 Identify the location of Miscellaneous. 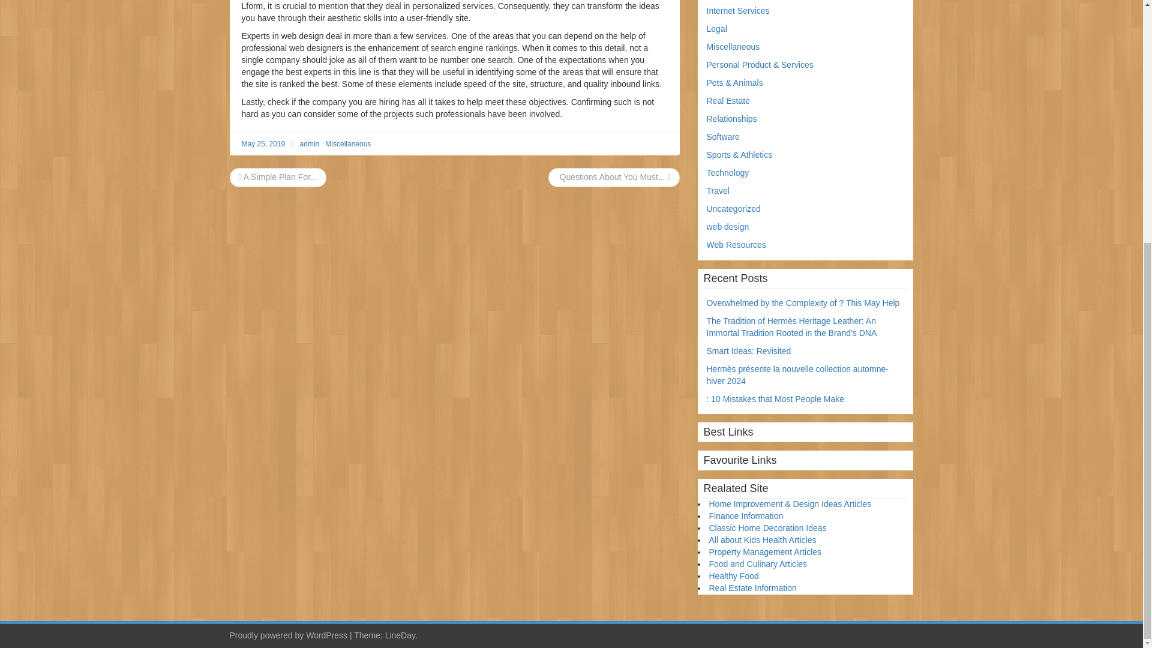
(733, 47).